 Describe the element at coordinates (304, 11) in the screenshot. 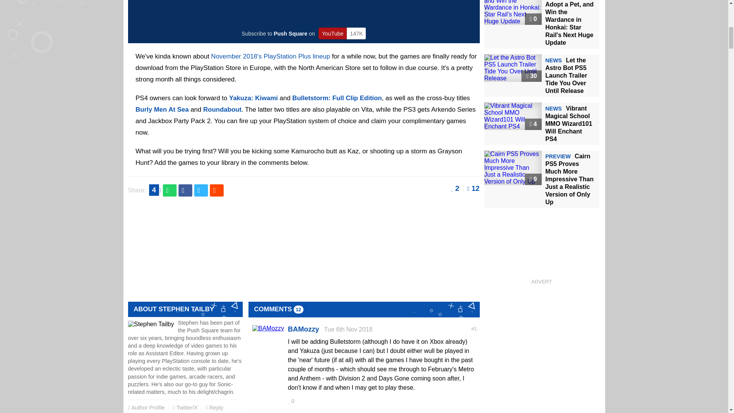

I see `YouTube Video` at that location.